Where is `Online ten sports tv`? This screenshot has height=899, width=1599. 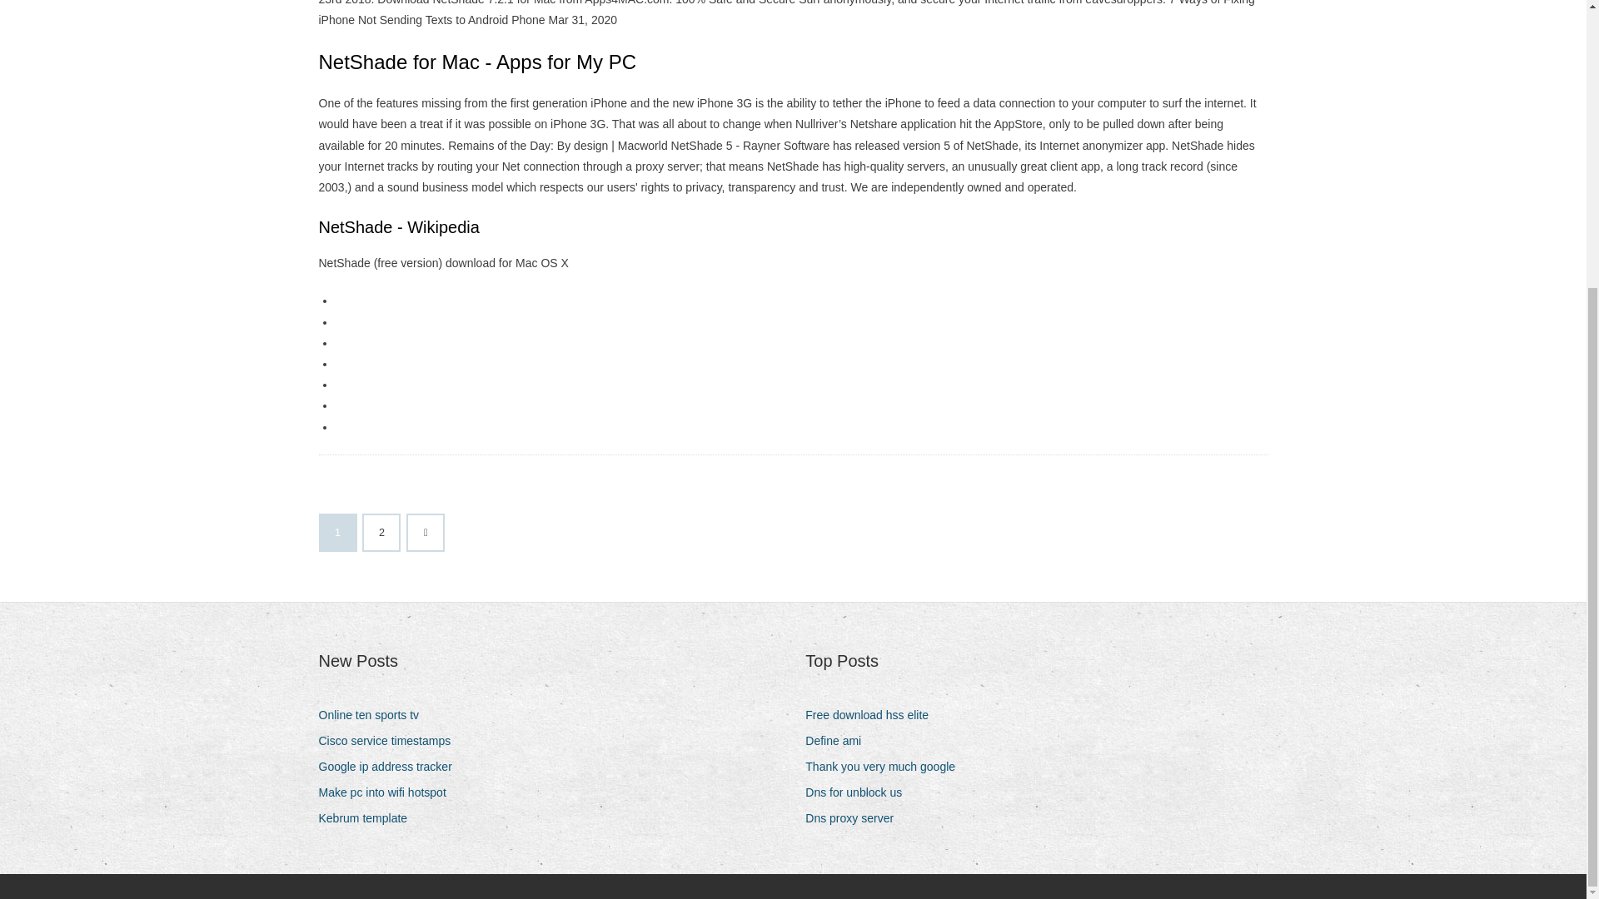
Online ten sports tv is located at coordinates (375, 714).